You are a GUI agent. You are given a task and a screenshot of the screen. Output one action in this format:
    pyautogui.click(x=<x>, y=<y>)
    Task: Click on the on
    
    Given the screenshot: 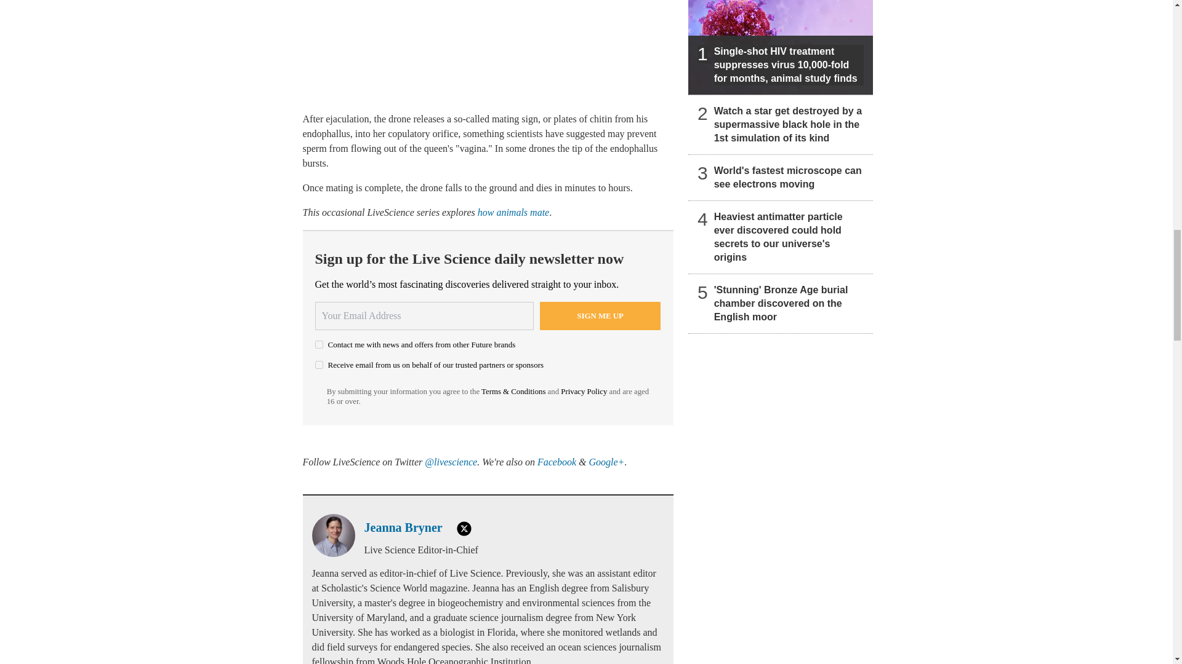 What is the action you would take?
    pyautogui.click(x=319, y=344)
    